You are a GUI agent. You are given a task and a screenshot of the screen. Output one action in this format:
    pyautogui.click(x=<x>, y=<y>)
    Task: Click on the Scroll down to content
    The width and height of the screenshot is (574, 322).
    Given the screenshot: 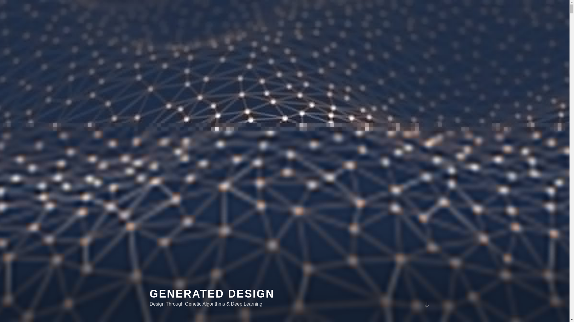 What is the action you would take?
    pyautogui.click(x=426, y=305)
    